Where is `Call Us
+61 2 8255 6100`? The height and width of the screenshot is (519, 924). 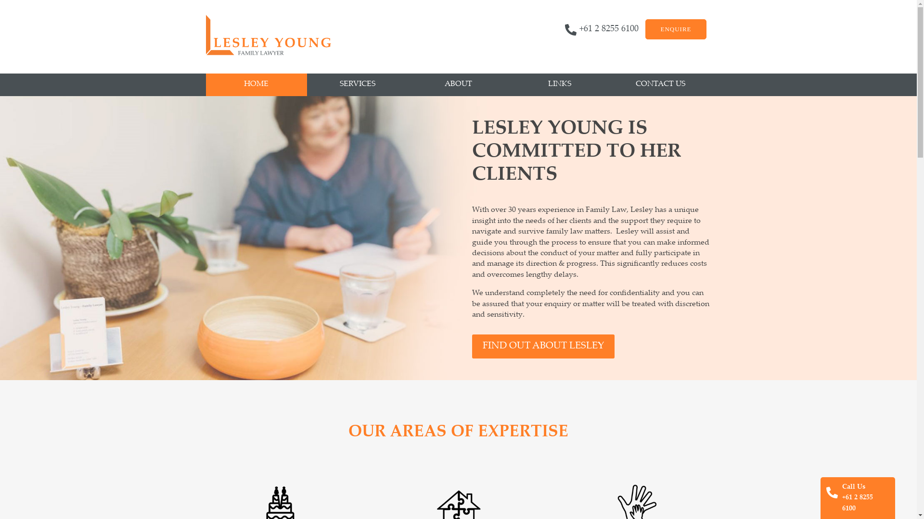 Call Us
+61 2 8255 6100 is located at coordinates (865, 498).